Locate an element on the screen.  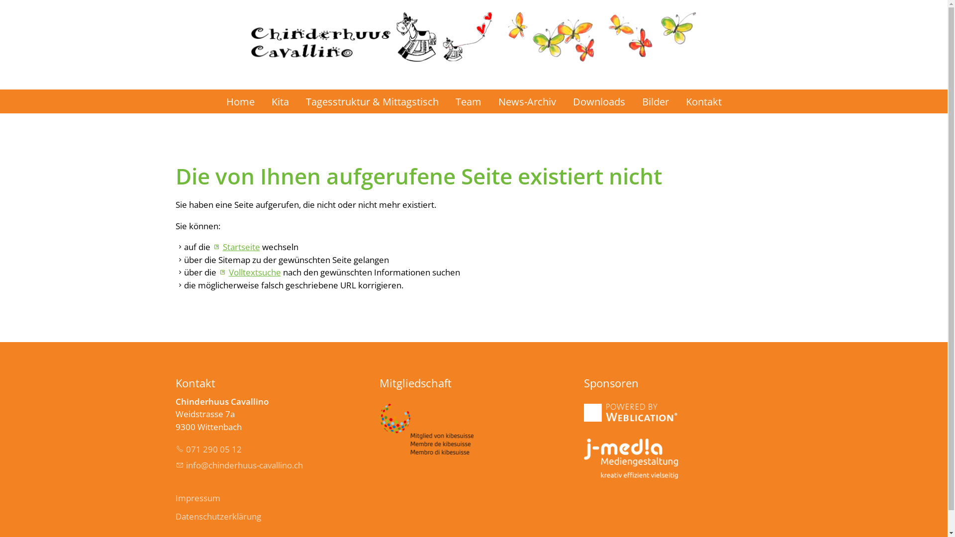
Kontakt is located at coordinates (704, 101).